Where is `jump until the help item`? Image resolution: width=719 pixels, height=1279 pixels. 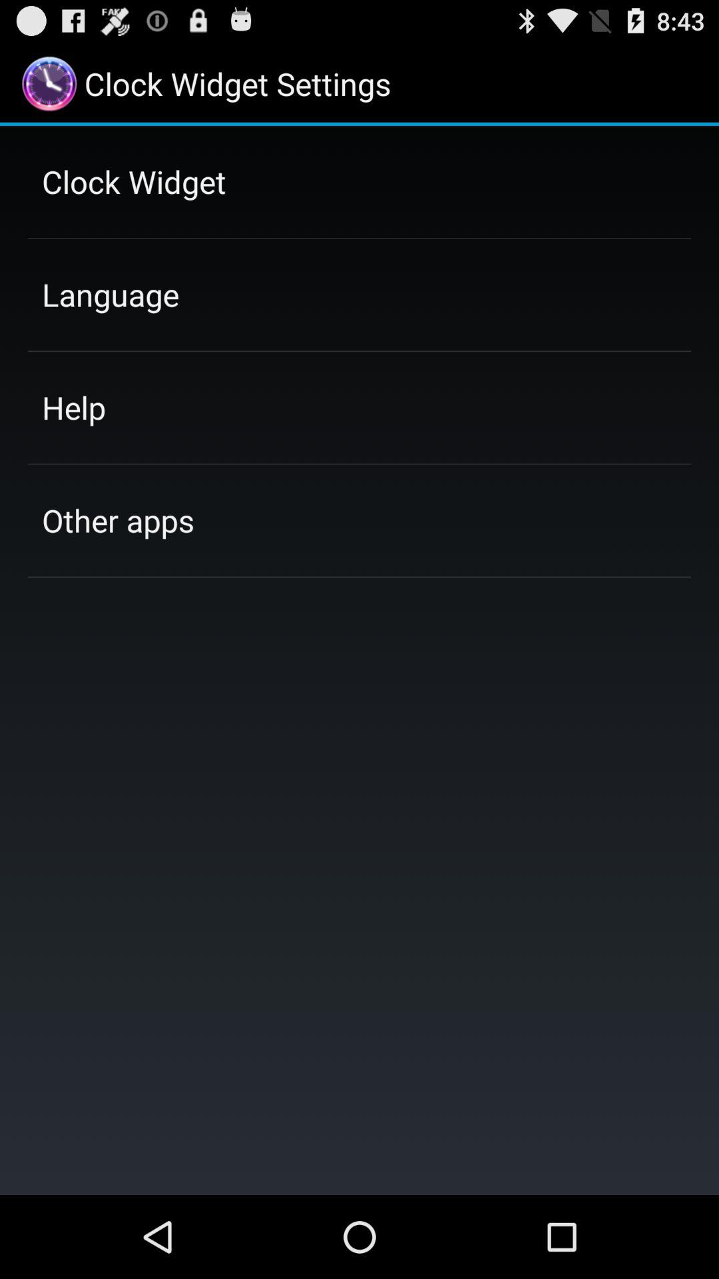 jump until the help item is located at coordinates (73, 407).